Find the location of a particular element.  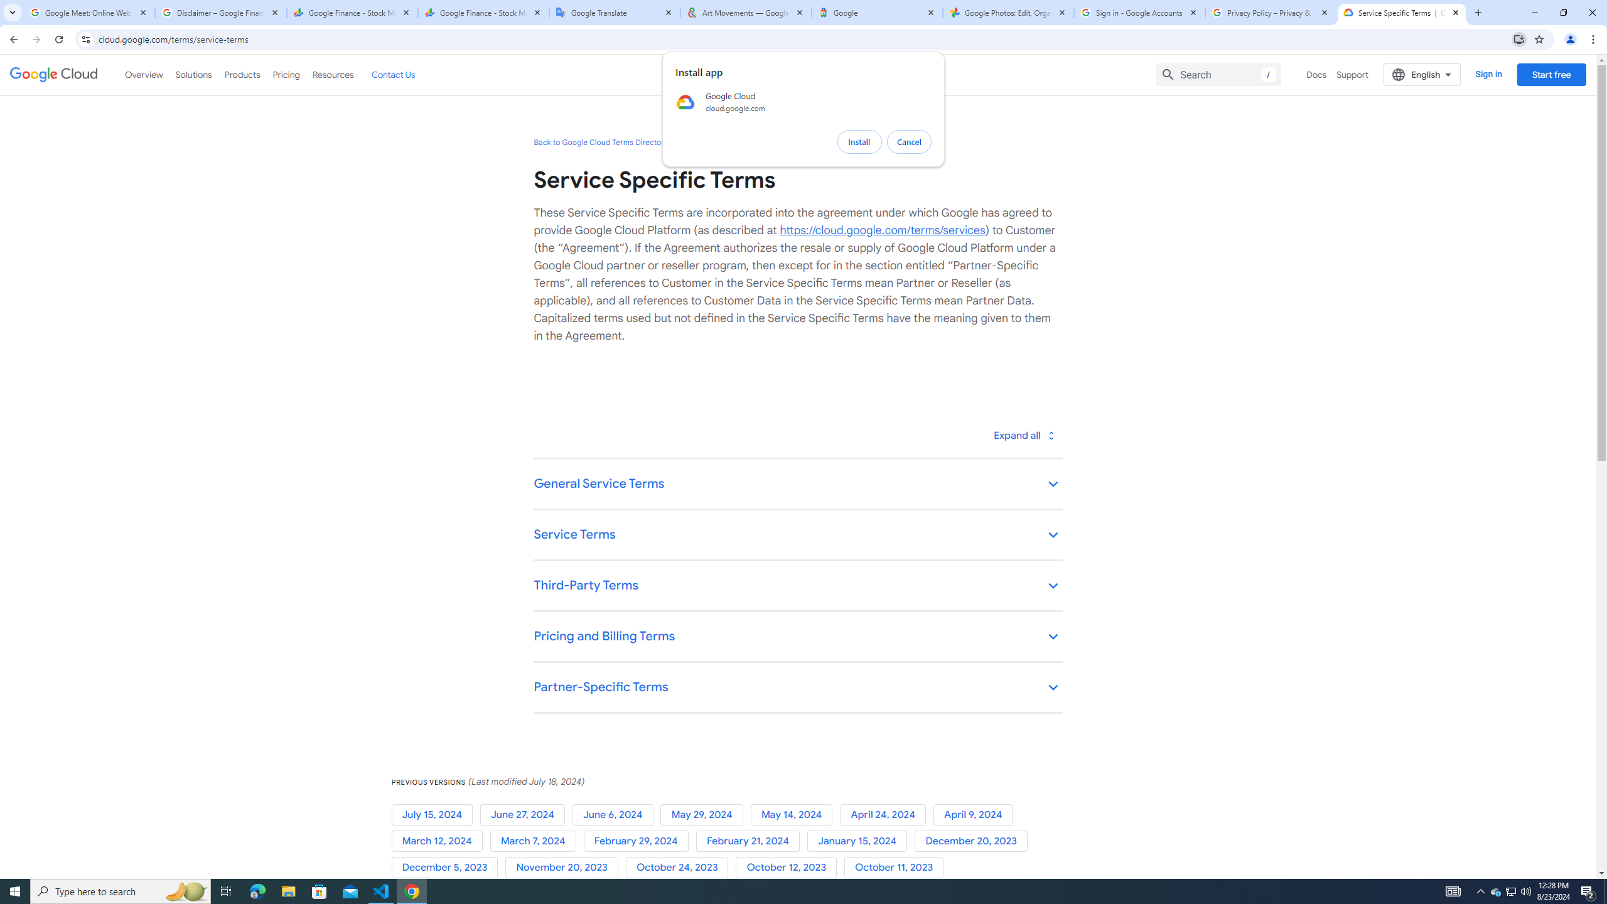

December 20, 2023 is located at coordinates (974, 841).